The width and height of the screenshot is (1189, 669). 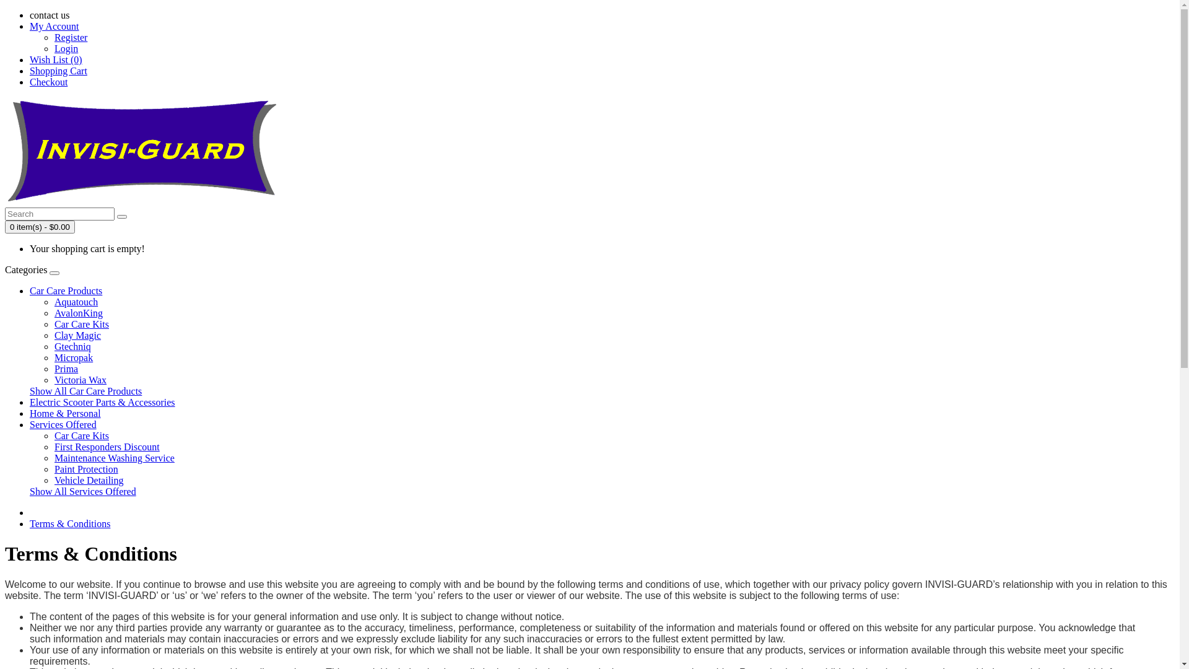 What do you see at coordinates (82, 325) in the screenshot?
I see `Car Care Kits` at bounding box center [82, 325].